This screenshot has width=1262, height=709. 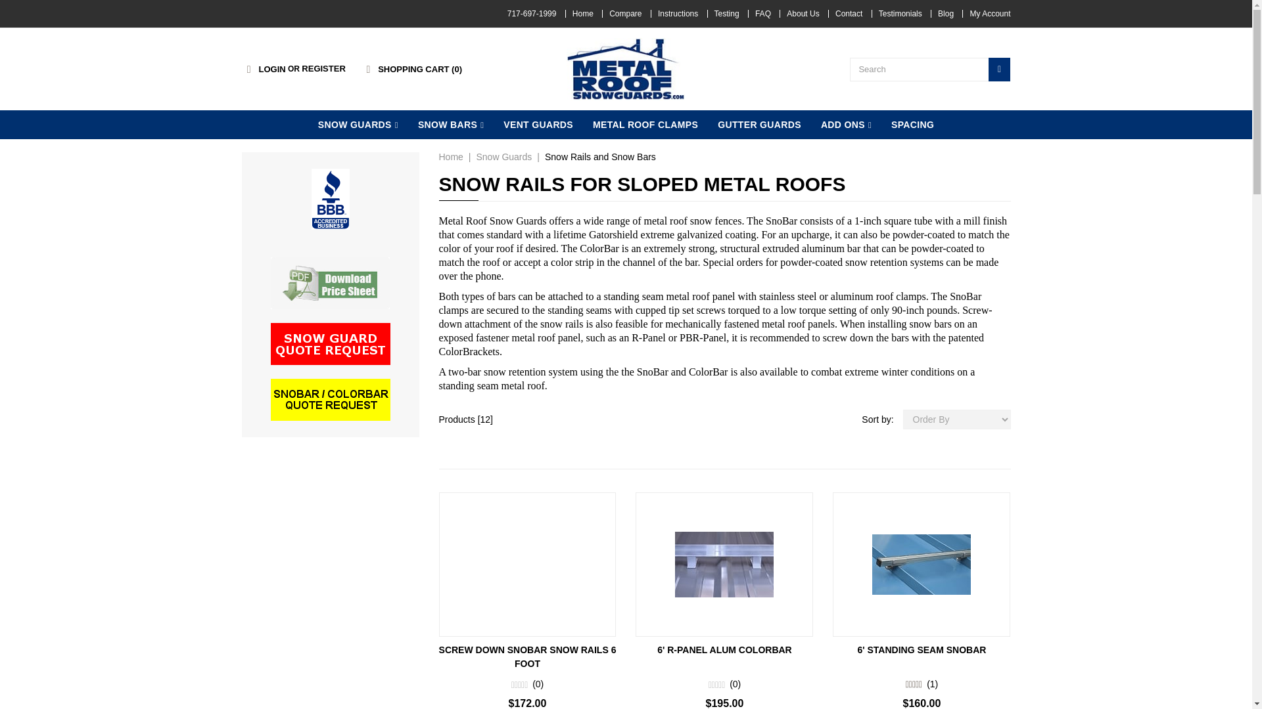 What do you see at coordinates (538, 125) in the screenshot?
I see `VENT GUARDS` at bounding box center [538, 125].